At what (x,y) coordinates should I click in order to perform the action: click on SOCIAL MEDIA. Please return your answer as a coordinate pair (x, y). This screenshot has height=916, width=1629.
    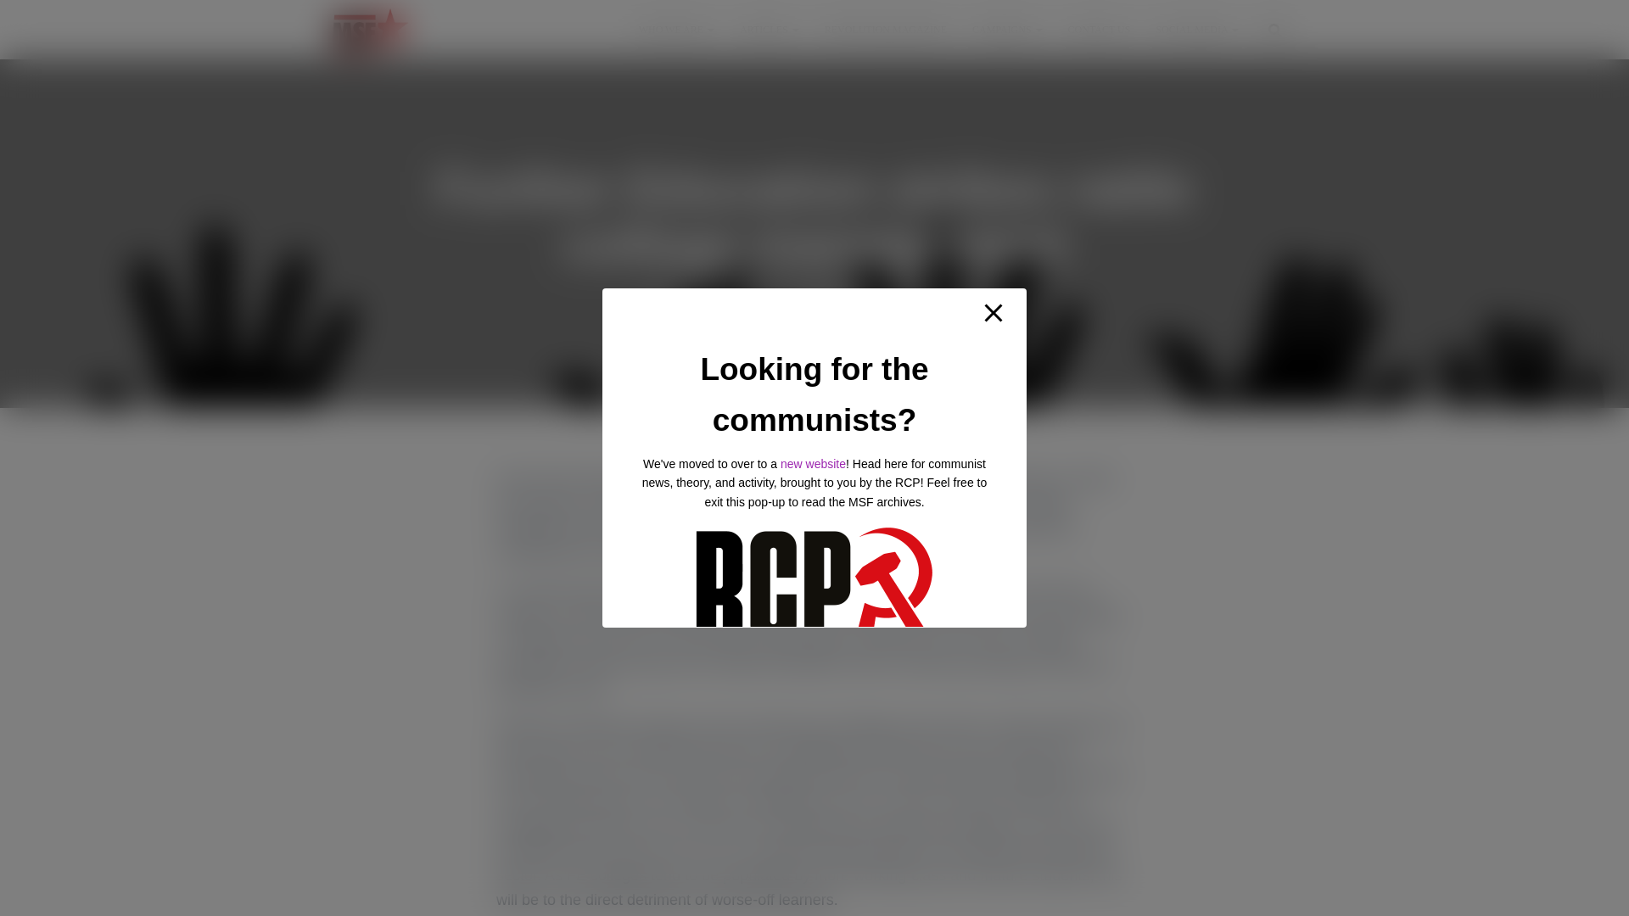
    Looking at the image, I should click on (1196, 29).